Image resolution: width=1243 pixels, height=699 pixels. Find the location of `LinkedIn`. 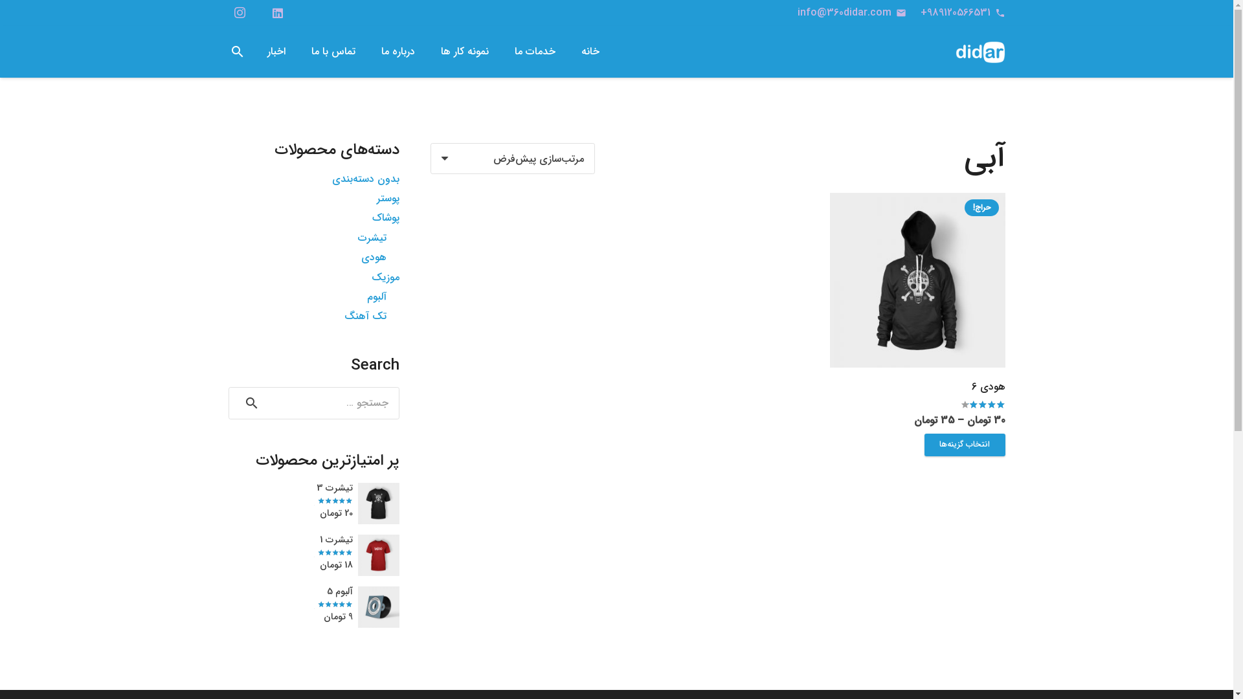

LinkedIn is located at coordinates (278, 13).